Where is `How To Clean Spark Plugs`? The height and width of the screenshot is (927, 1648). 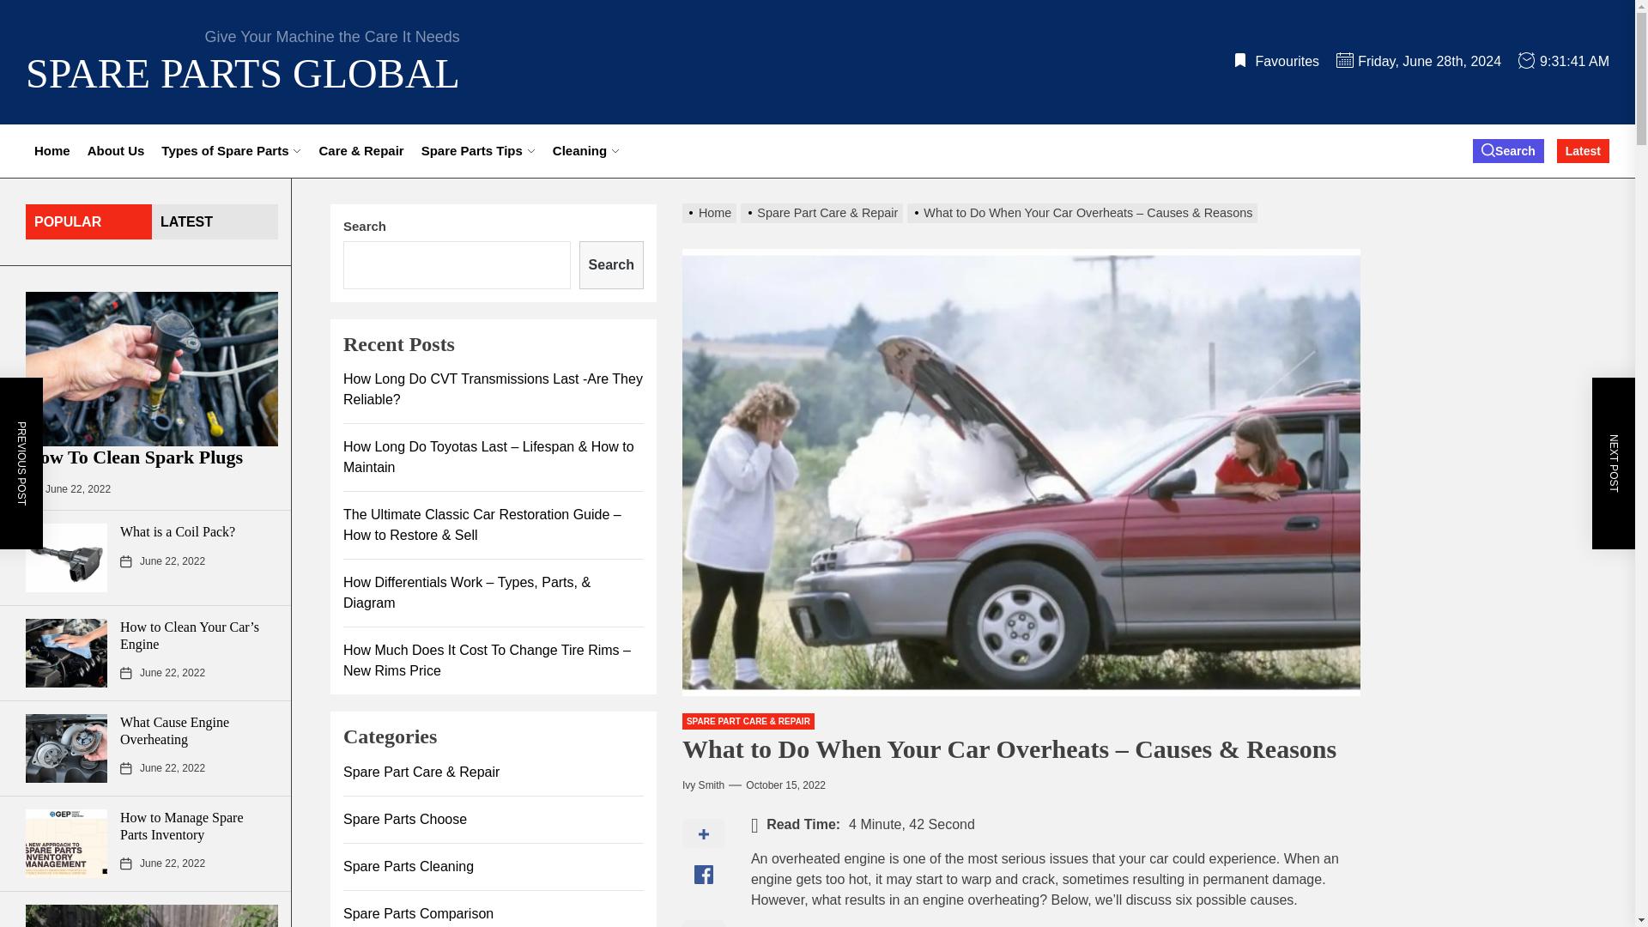 How To Clean Spark Plugs is located at coordinates (134, 457).